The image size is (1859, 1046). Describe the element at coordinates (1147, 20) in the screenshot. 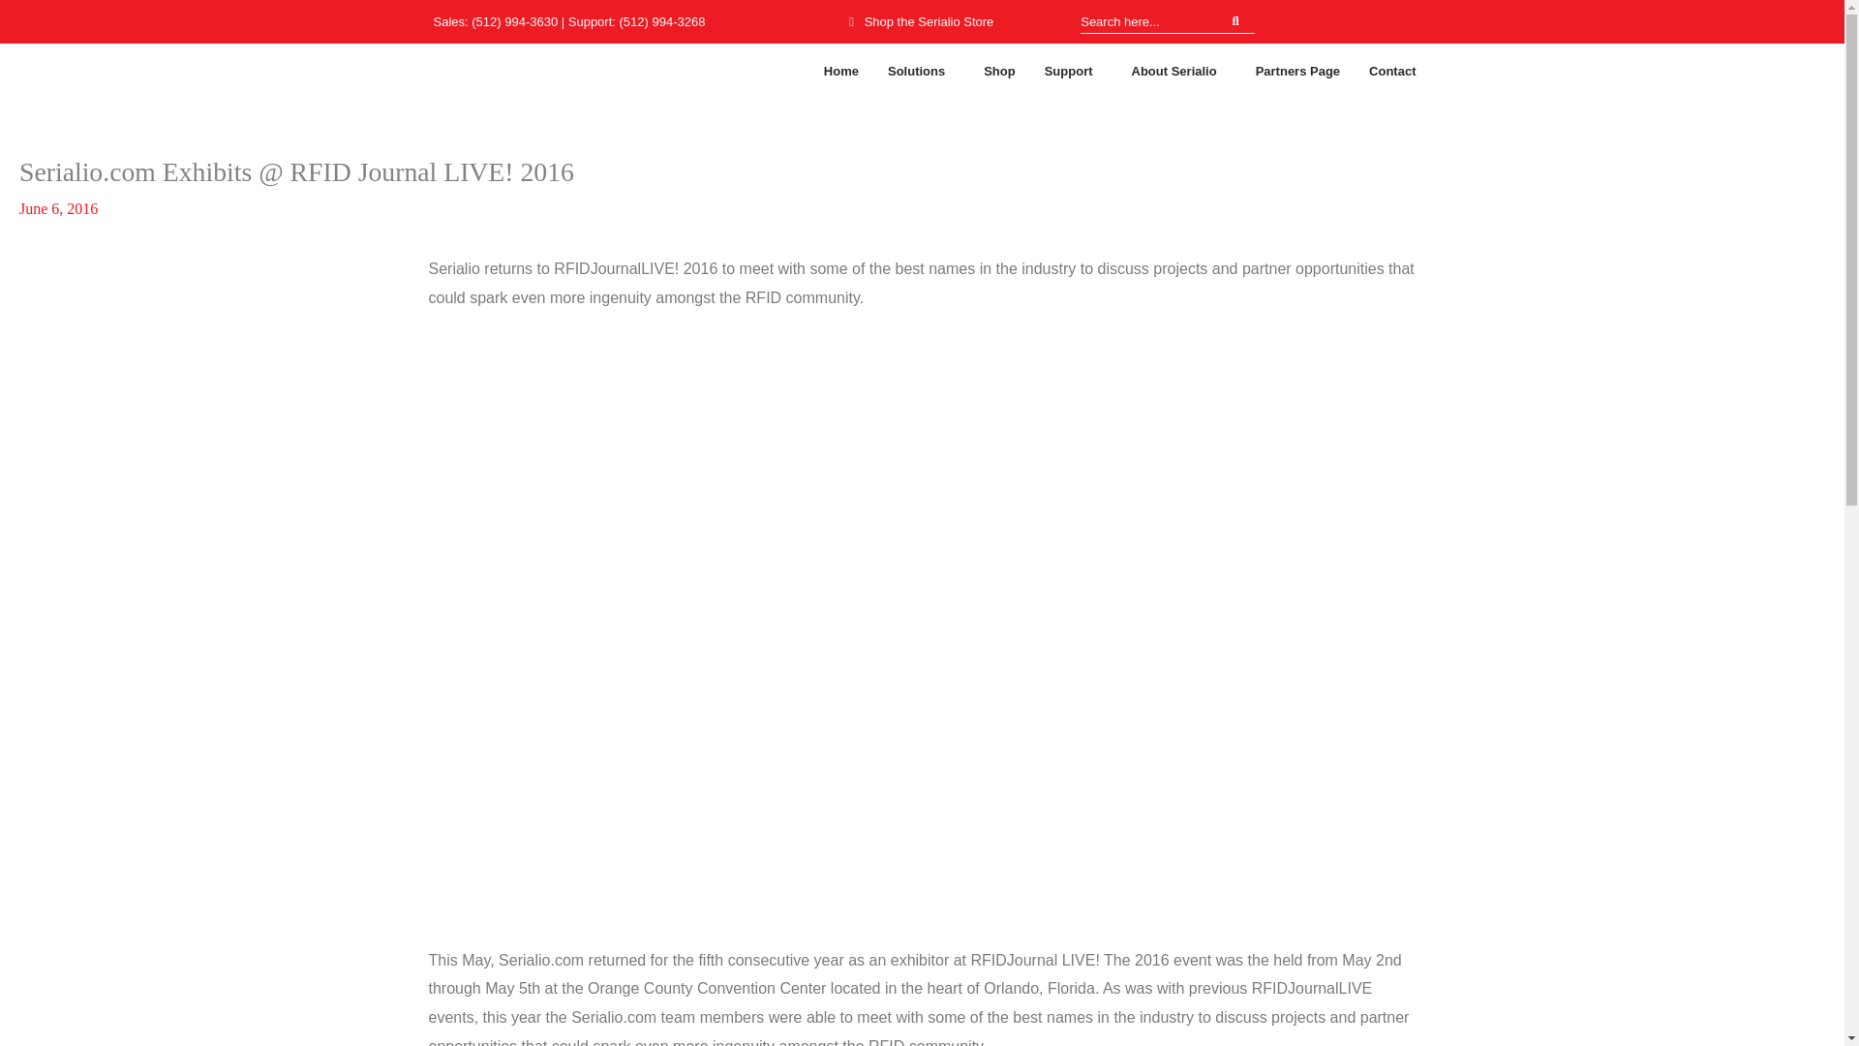

I see `Search` at that location.